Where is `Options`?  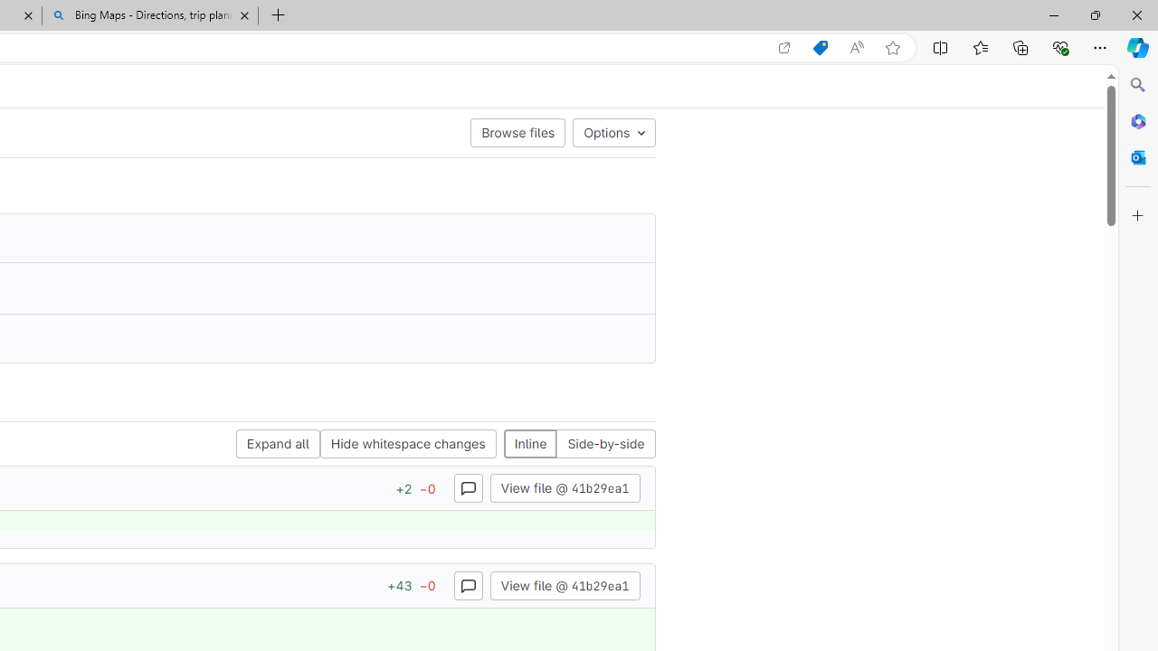
Options is located at coordinates (613, 132).